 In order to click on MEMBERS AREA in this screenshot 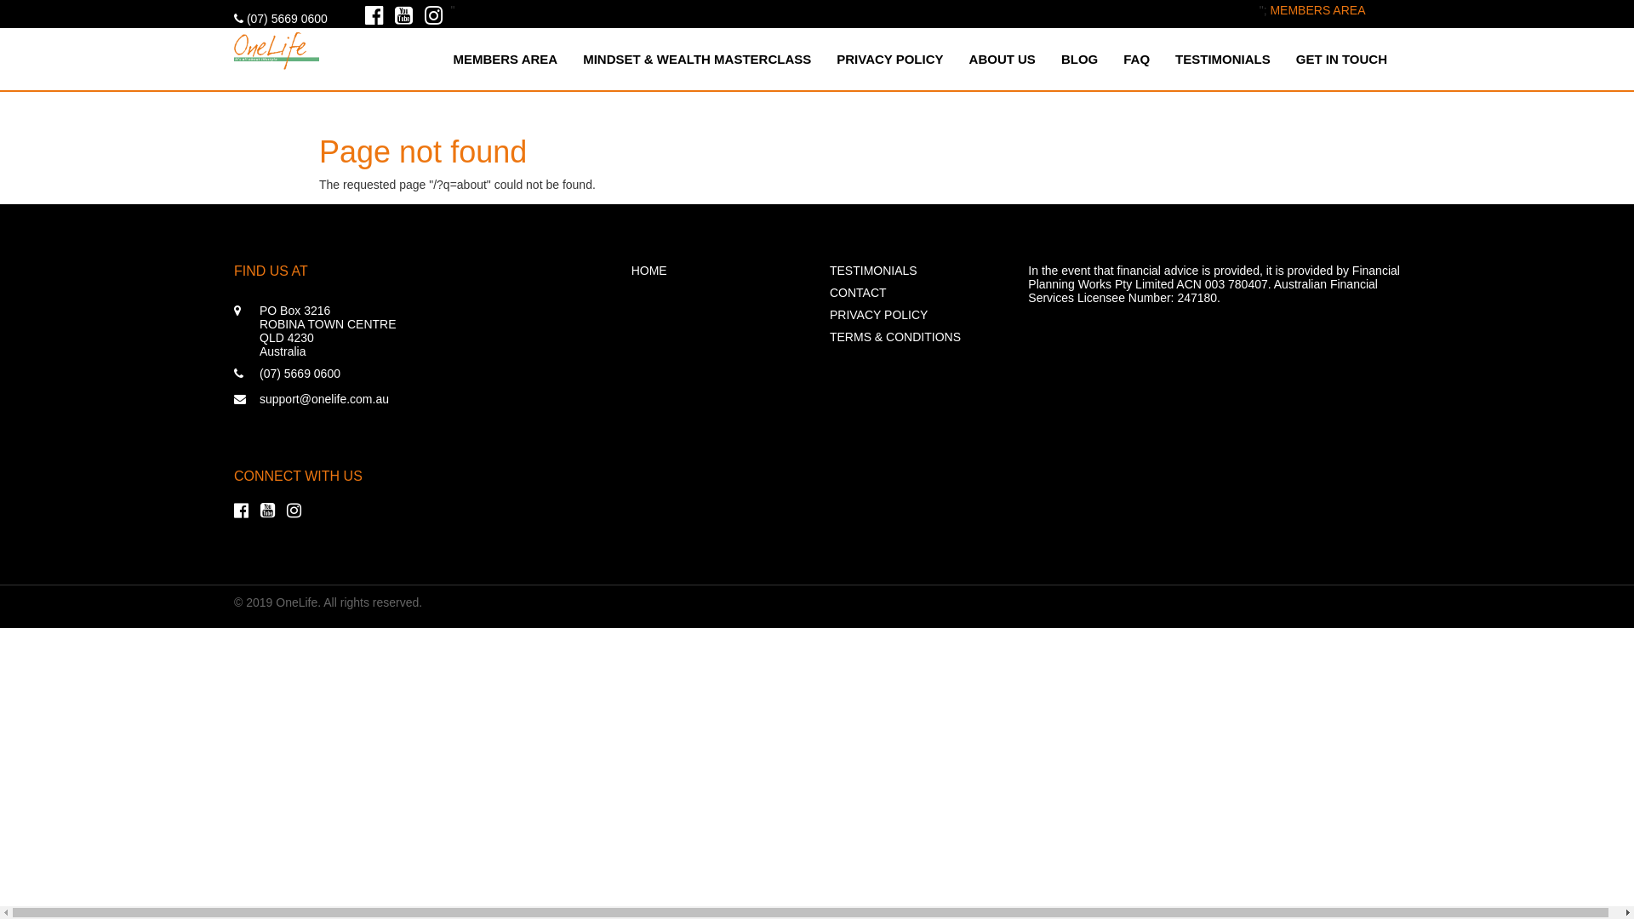, I will do `click(1317, 10)`.